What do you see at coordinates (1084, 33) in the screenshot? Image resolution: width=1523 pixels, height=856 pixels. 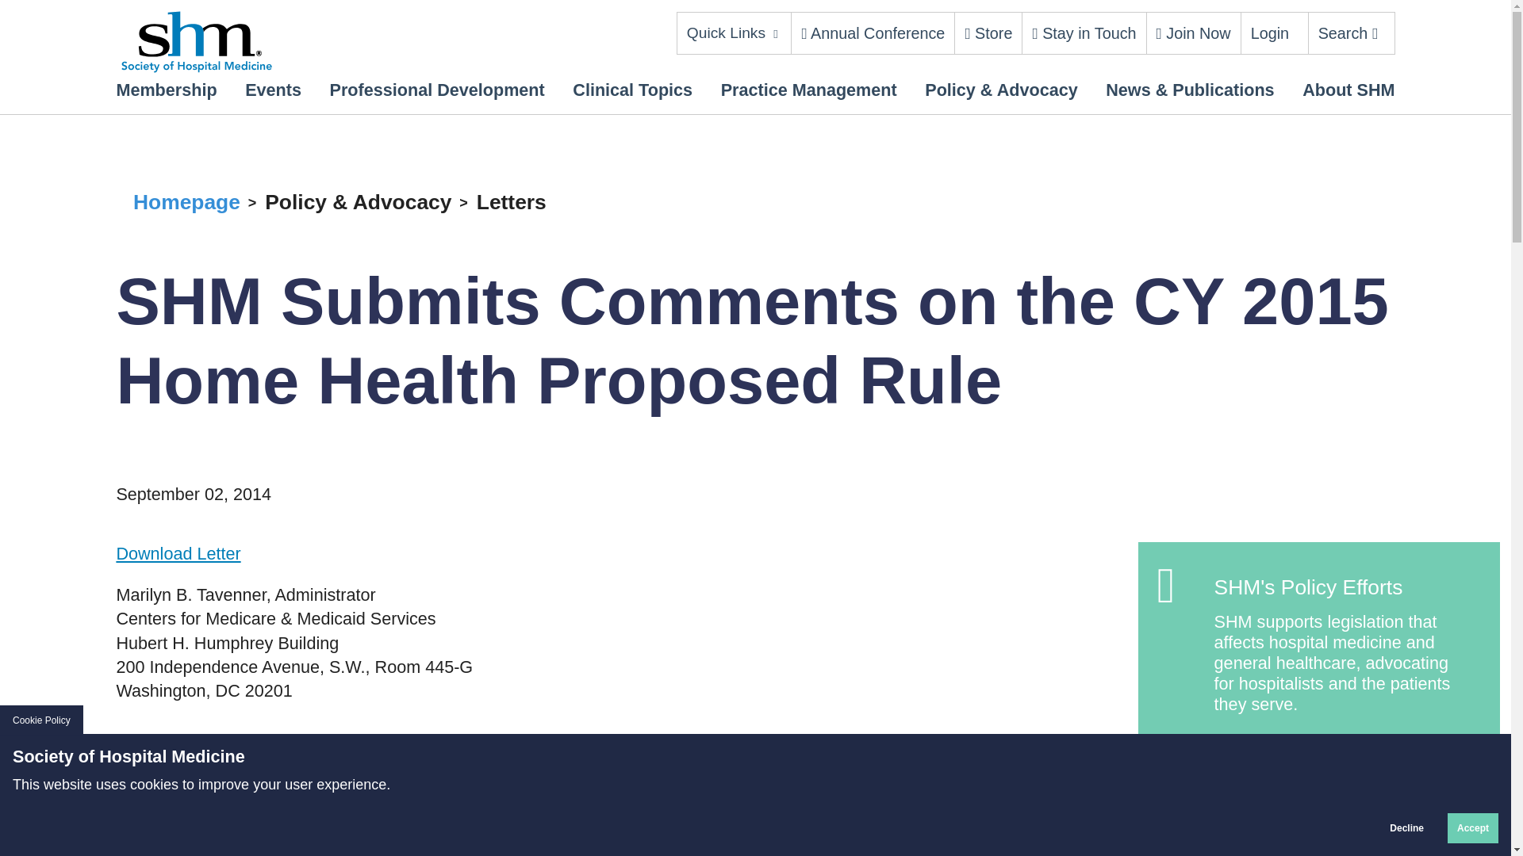 I see `Stay in Touch` at bounding box center [1084, 33].